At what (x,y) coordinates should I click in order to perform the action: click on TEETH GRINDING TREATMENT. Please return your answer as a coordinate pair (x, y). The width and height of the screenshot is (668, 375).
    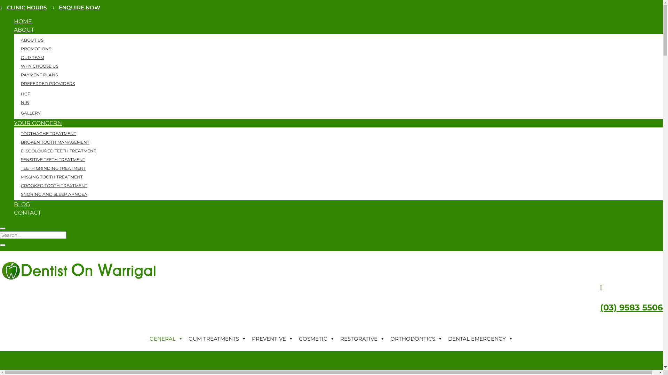
    Looking at the image, I should click on (54, 168).